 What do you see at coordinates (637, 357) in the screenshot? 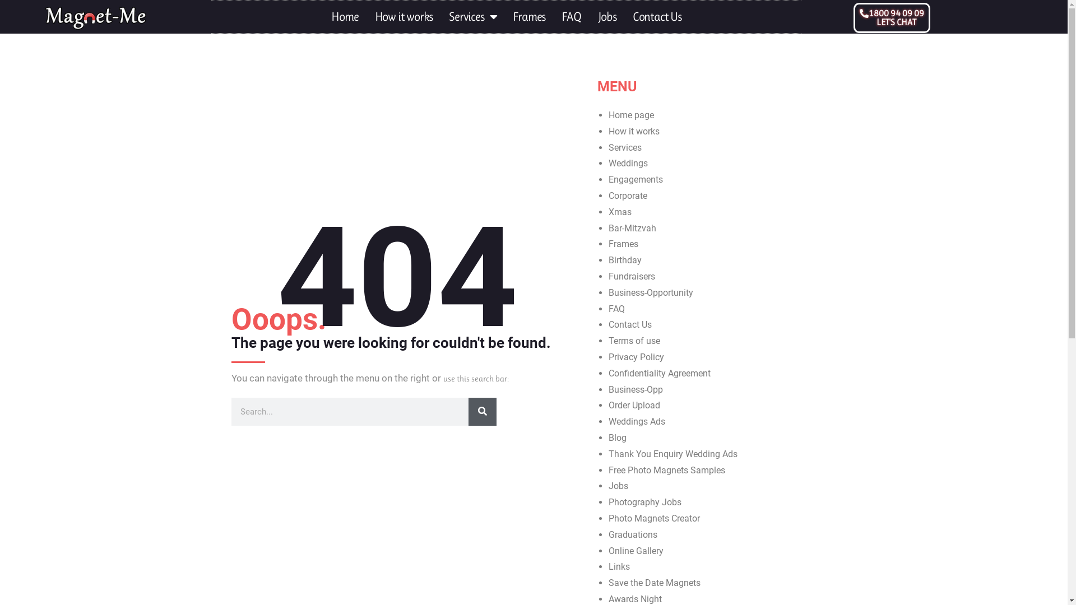
I see `Privacy Policy` at bounding box center [637, 357].